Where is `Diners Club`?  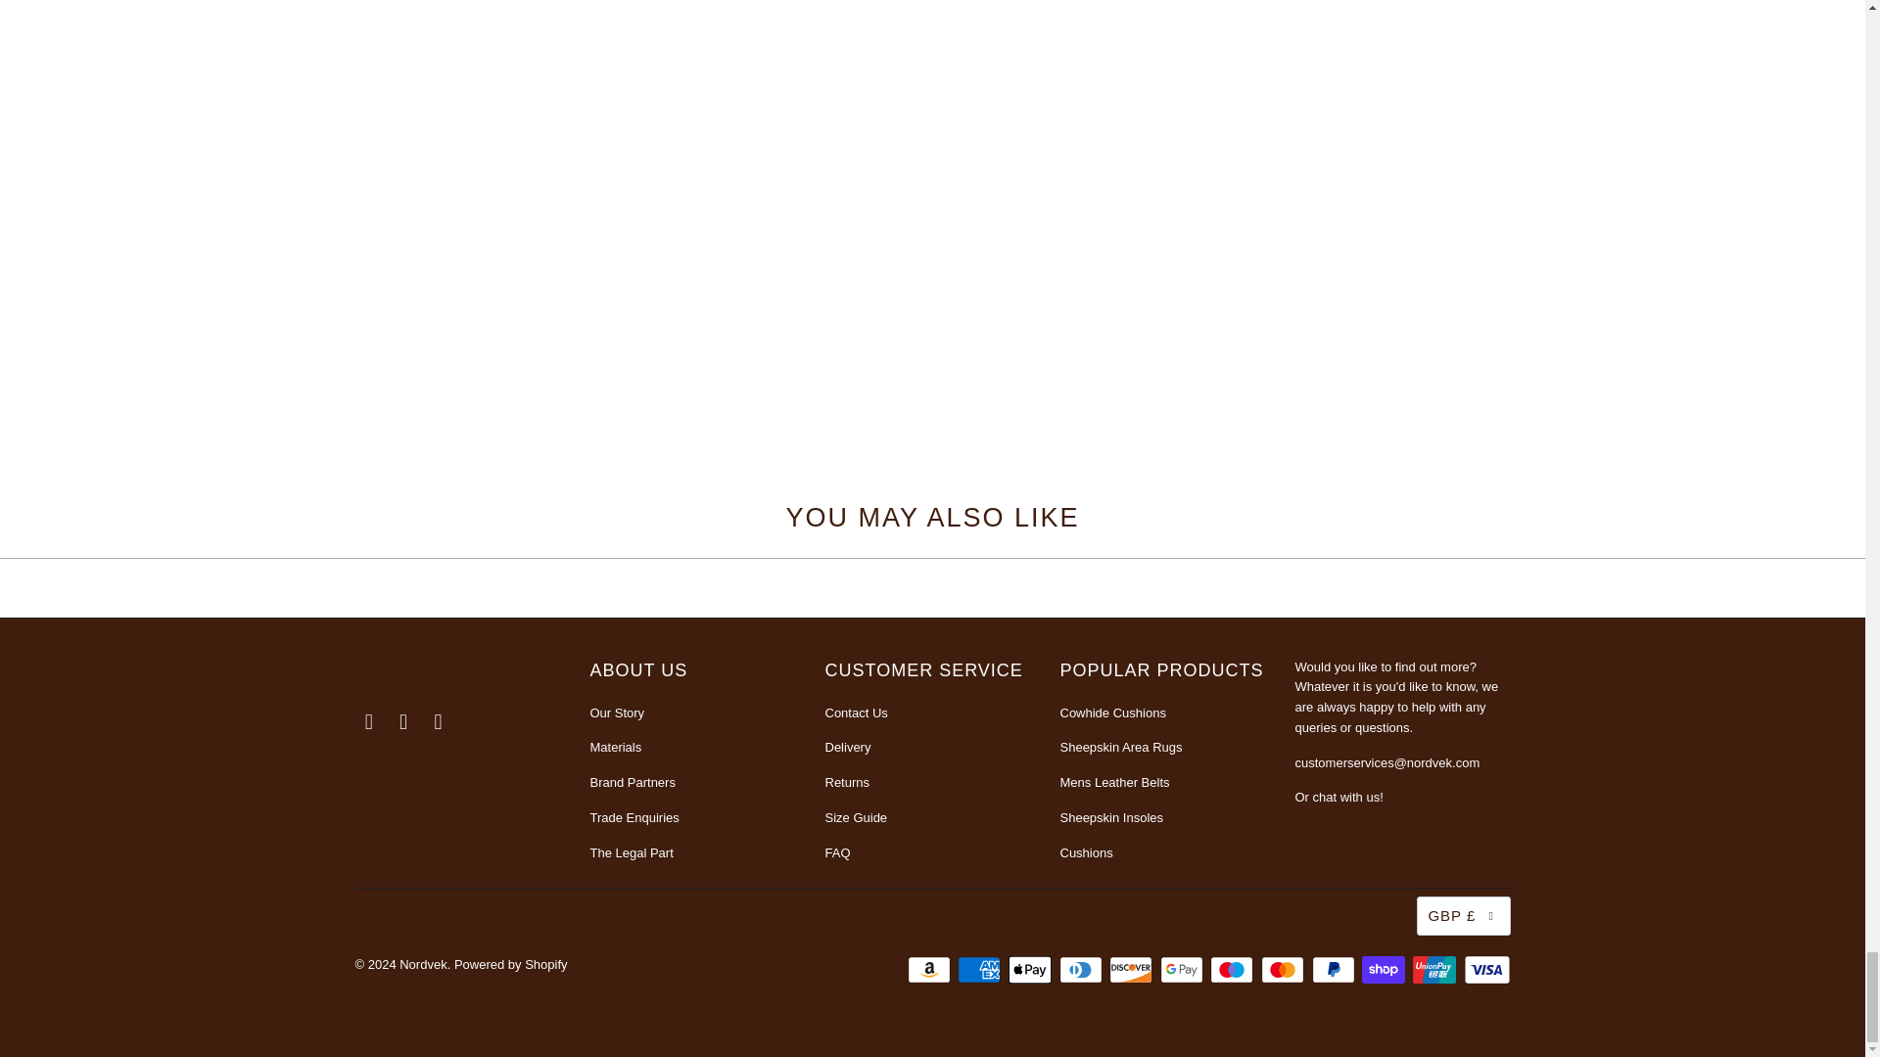 Diners Club is located at coordinates (1083, 969).